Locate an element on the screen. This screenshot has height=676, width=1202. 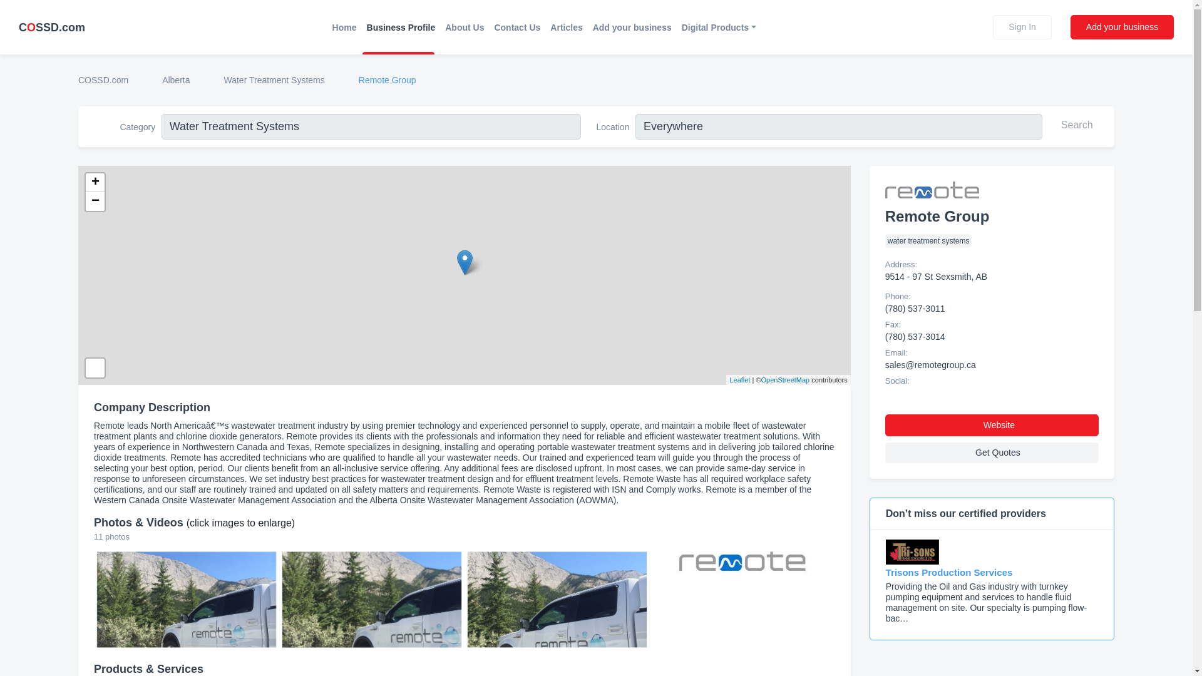
Zoom out is located at coordinates (95, 201).